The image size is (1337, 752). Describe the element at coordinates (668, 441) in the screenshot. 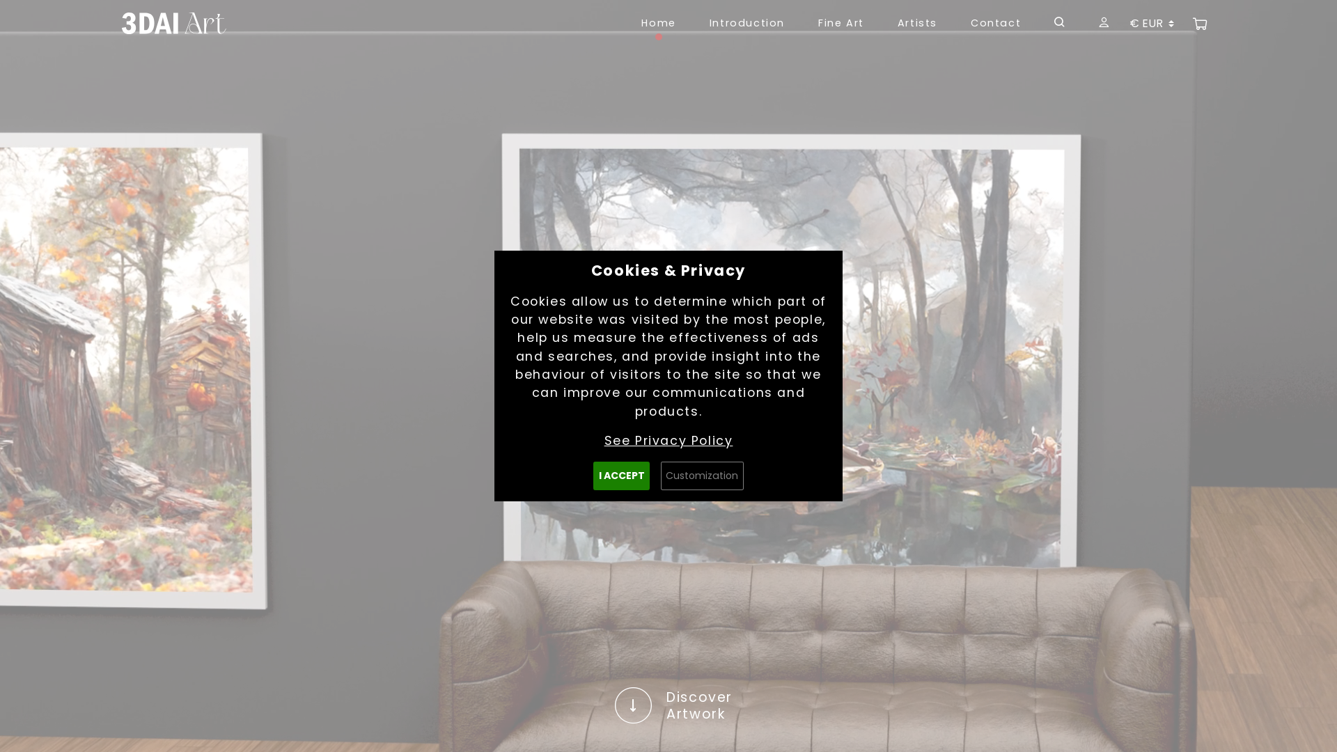

I see `See Privacy Policy` at that location.